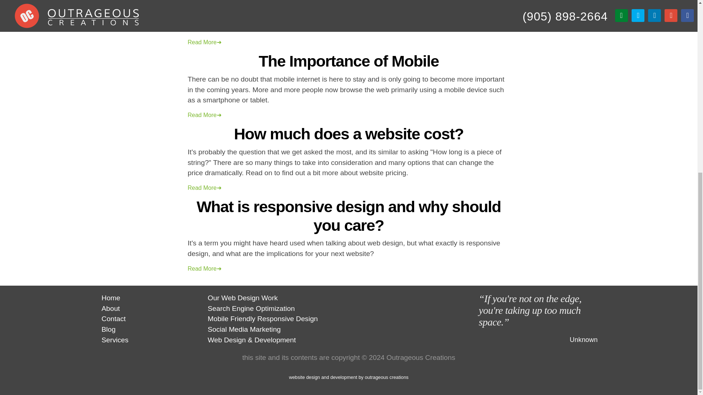  I want to click on The Importance of Mobile, so click(349, 61).